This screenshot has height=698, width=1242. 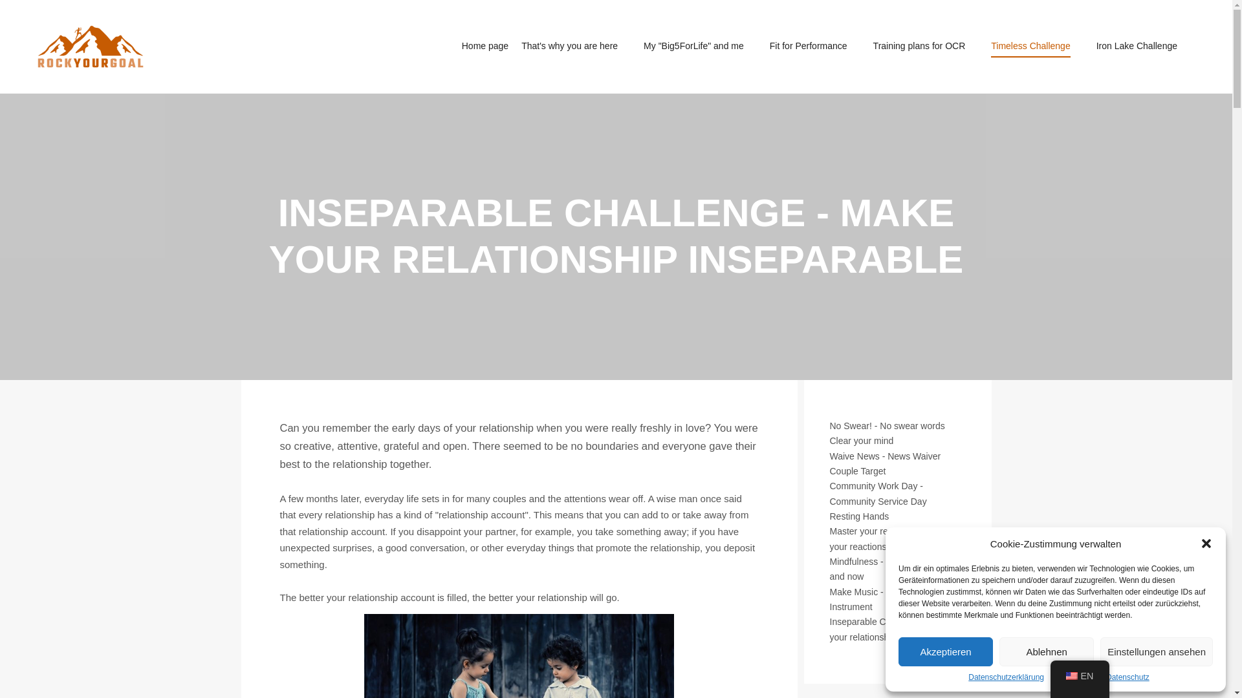 What do you see at coordinates (91, 47) in the screenshot?
I see `RockYourGoal` at bounding box center [91, 47].